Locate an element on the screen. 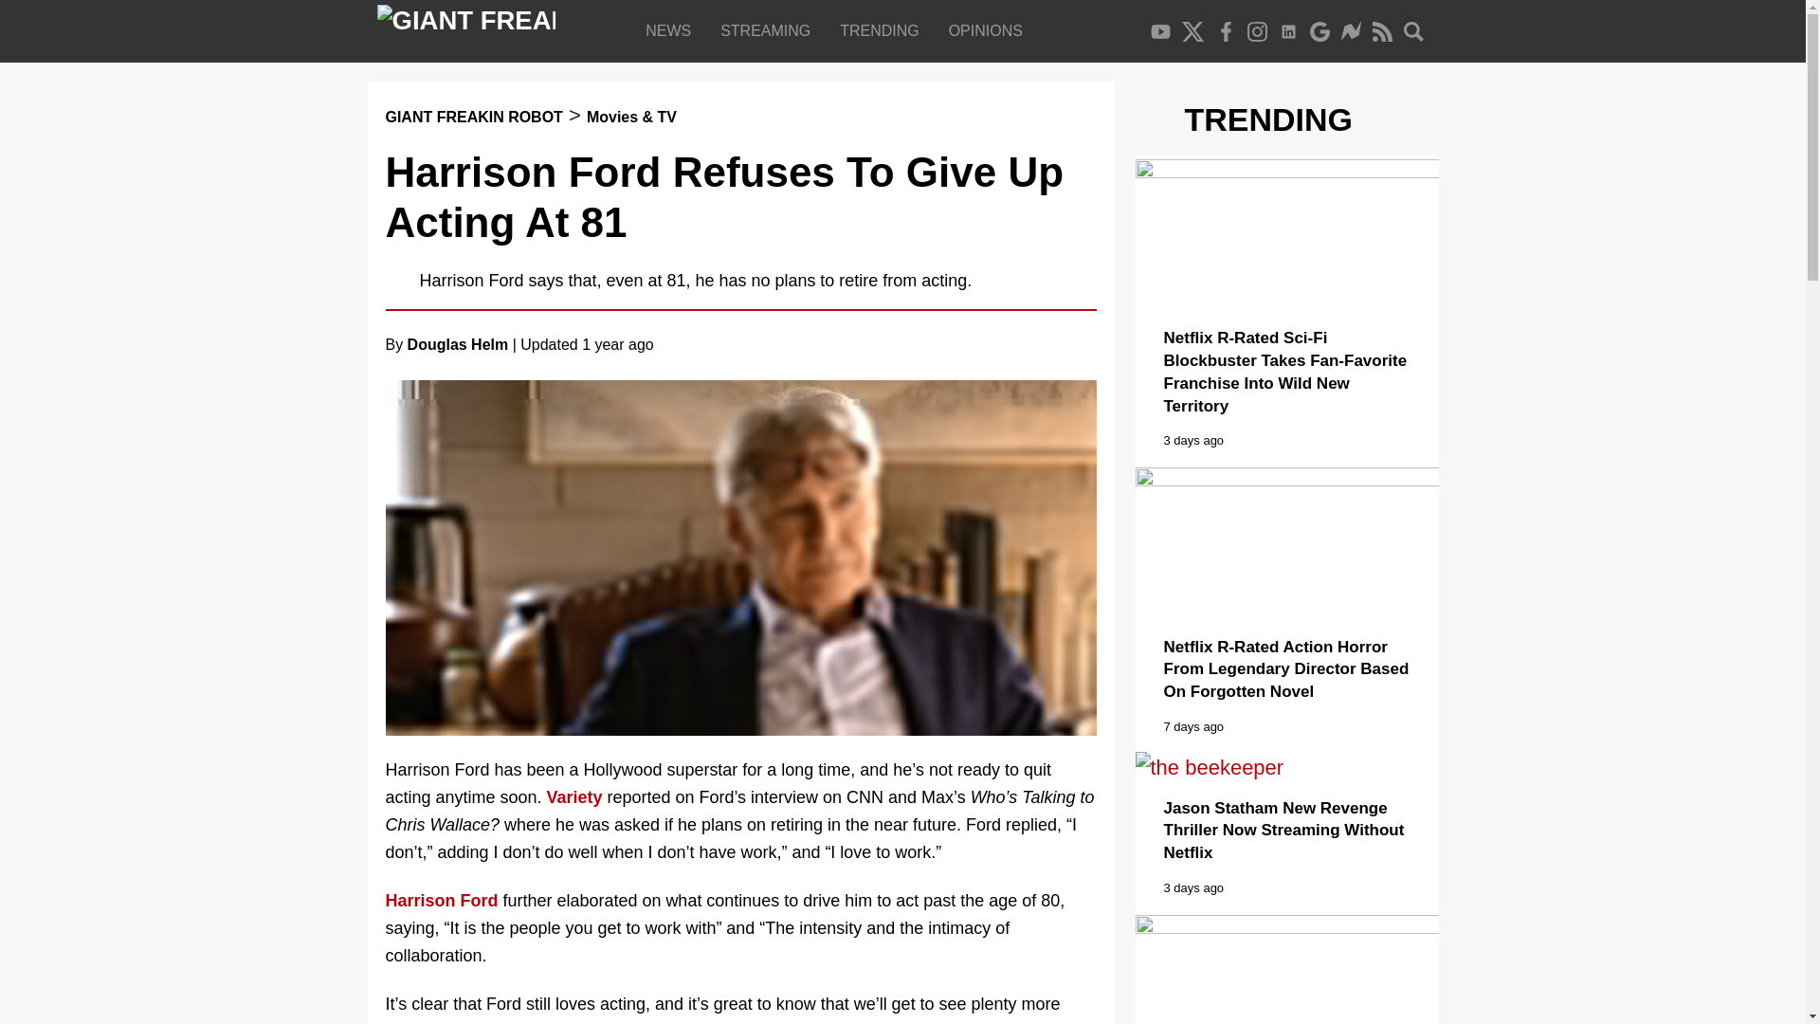 The width and height of the screenshot is (1820, 1024). NEWS is located at coordinates (672, 30).